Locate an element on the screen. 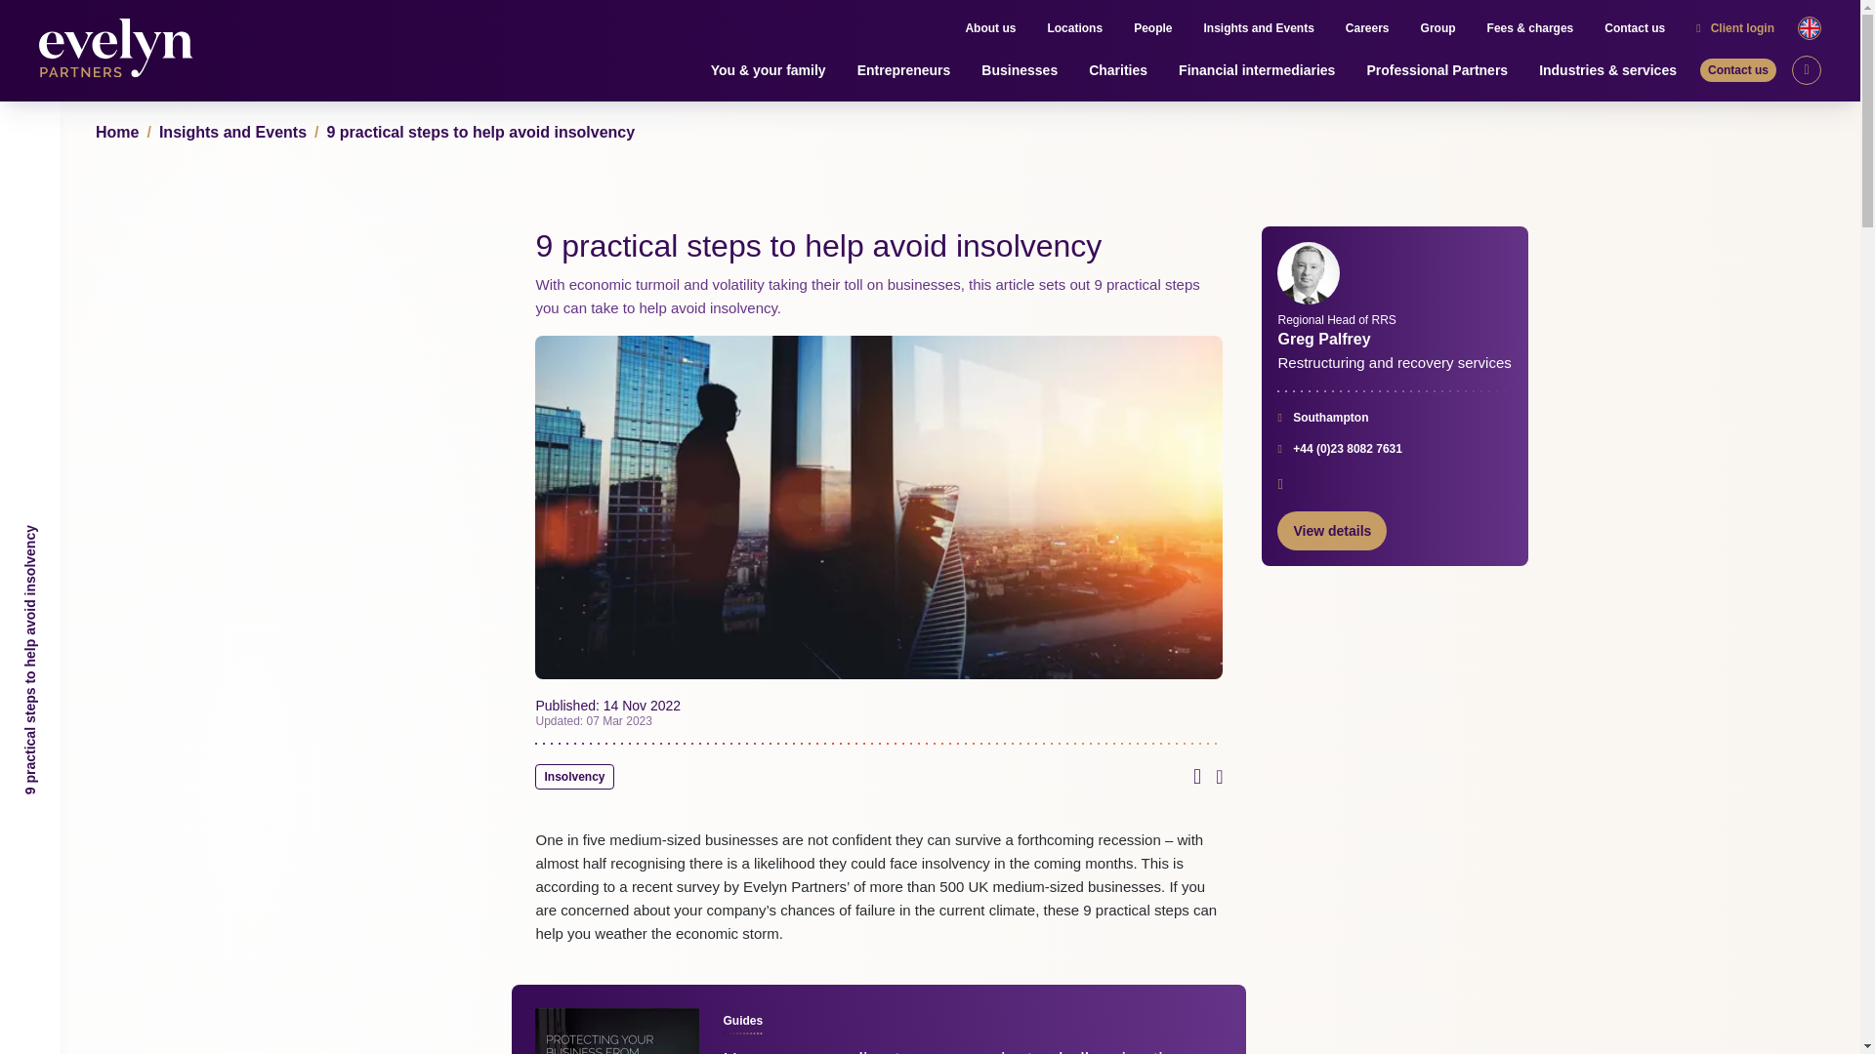  Locations is located at coordinates (1074, 28).